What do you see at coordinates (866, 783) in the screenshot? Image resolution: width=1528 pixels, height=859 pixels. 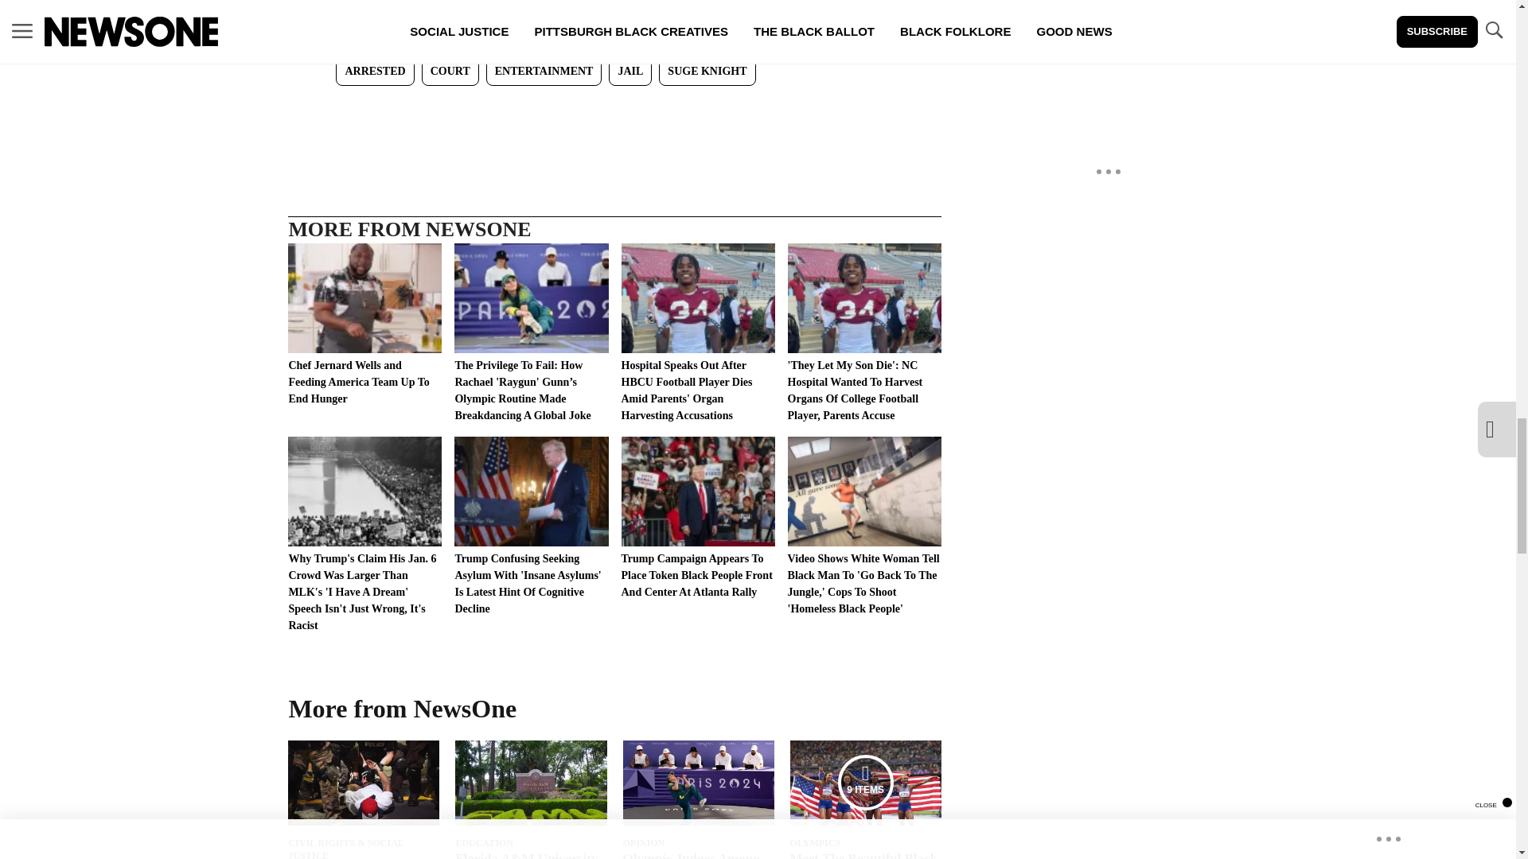 I see `Media Playlist` at bounding box center [866, 783].